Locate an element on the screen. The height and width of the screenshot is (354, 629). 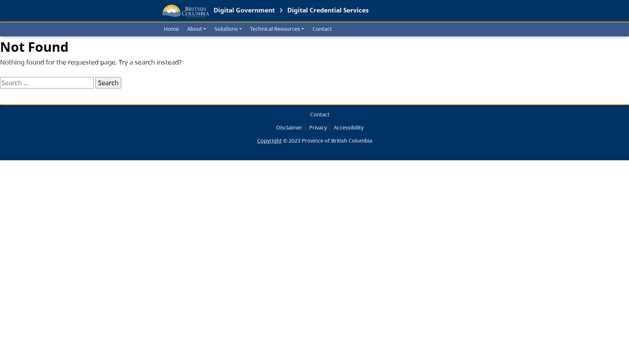
Technical Resources is located at coordinates (277, 29).